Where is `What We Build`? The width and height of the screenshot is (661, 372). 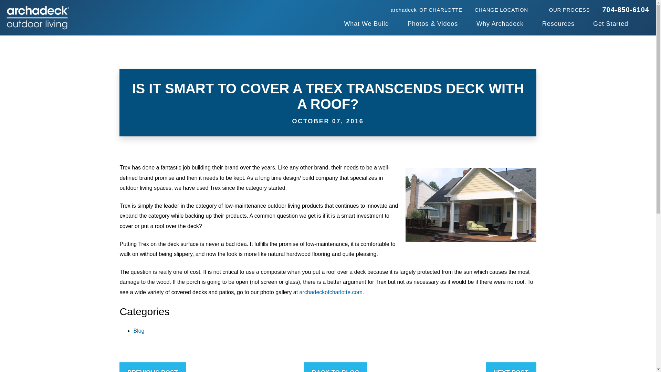 What We Build is located at coordinates (366, 24).